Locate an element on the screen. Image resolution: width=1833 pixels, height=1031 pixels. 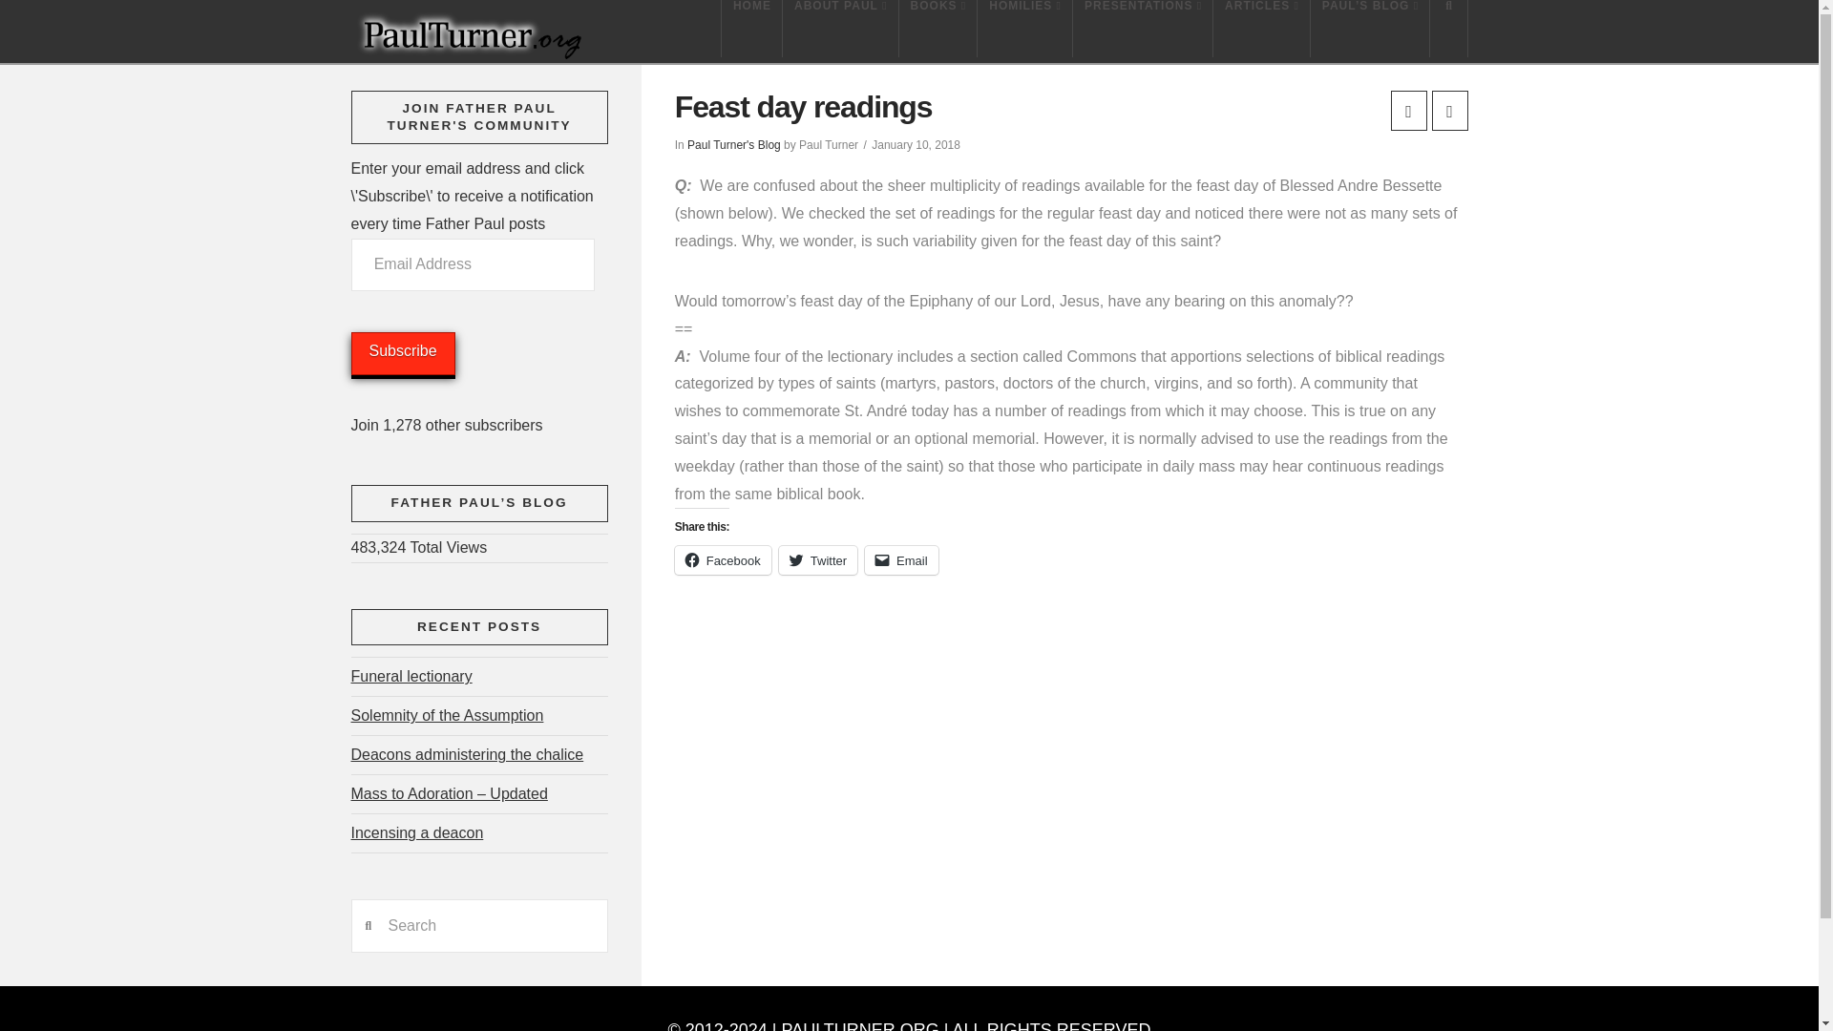
Paul Turner Books is located at coordinates (939, 29).